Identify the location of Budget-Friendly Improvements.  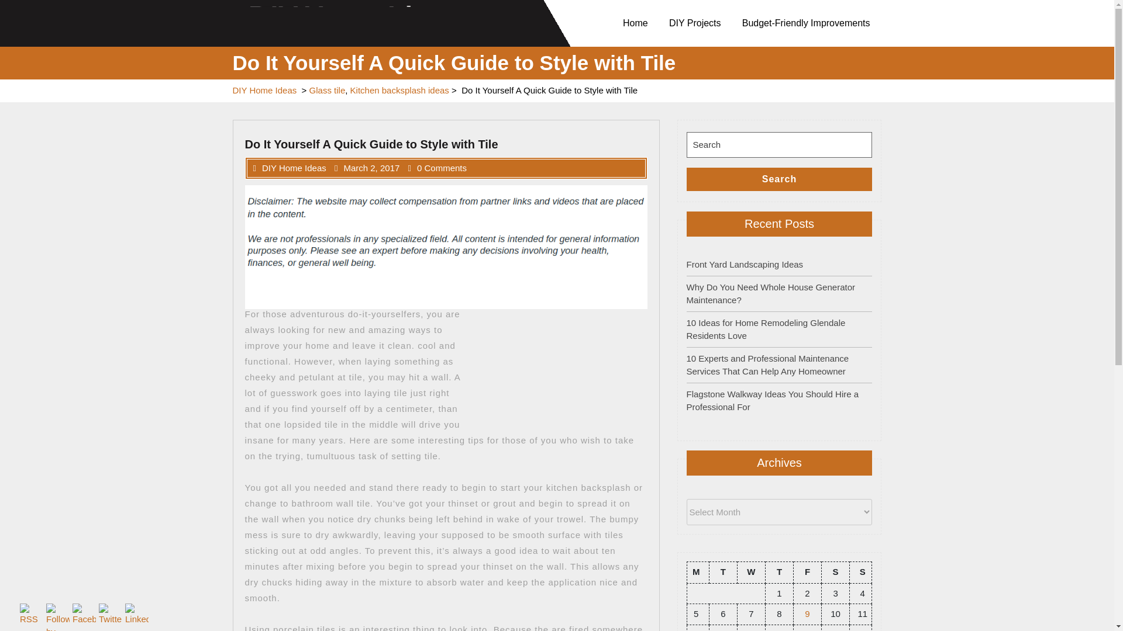
(808, 23).